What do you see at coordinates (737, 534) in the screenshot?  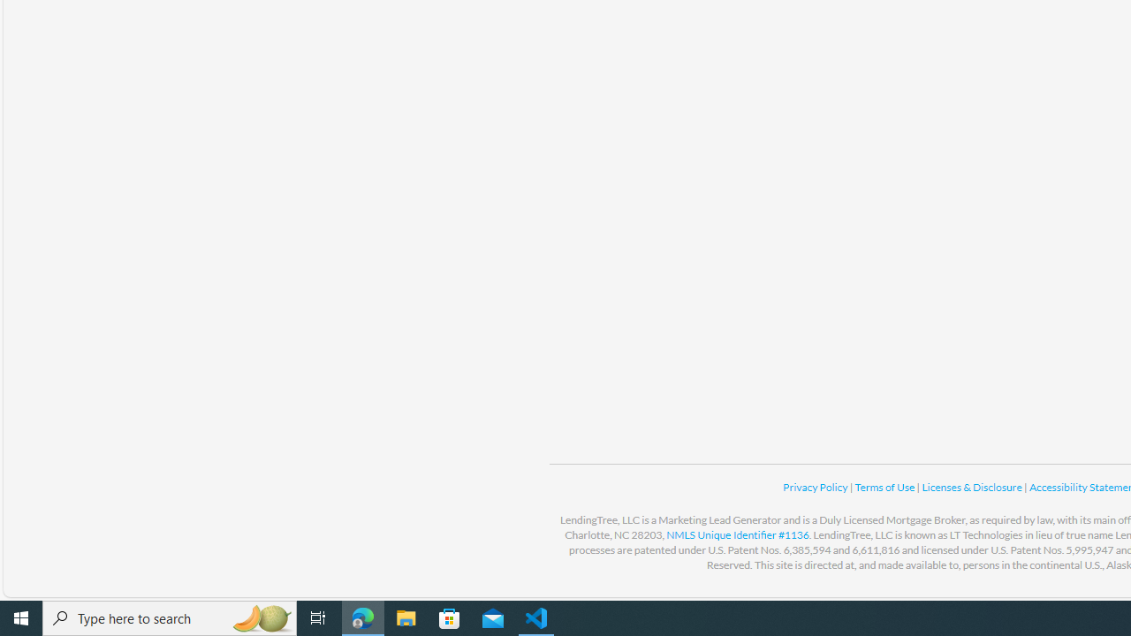 I see `NMLS Unique Identifier #1136` at bounding box center [737, 534].